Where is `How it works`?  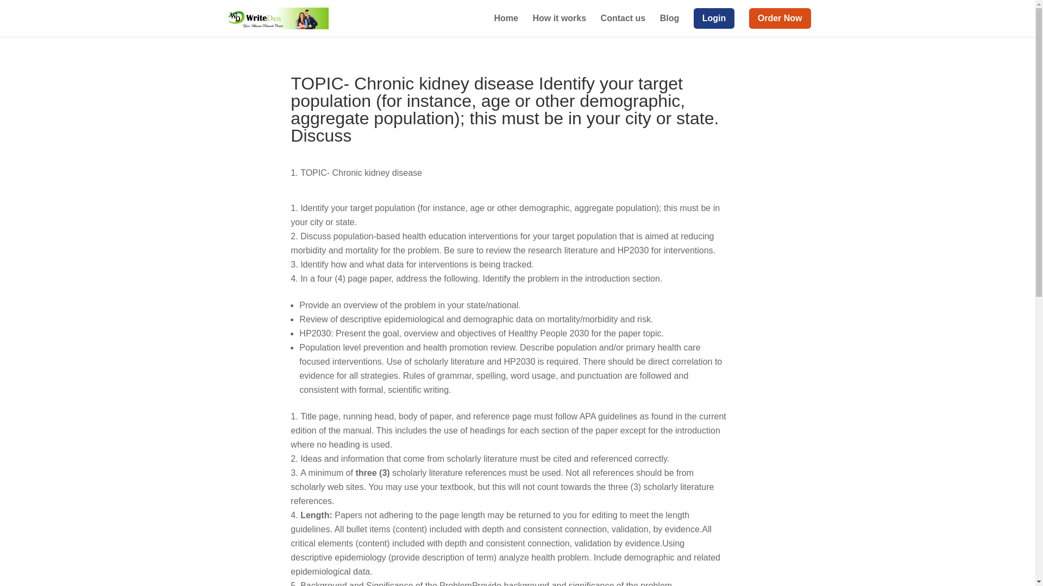 How it works is located at coordinates (559, 23).